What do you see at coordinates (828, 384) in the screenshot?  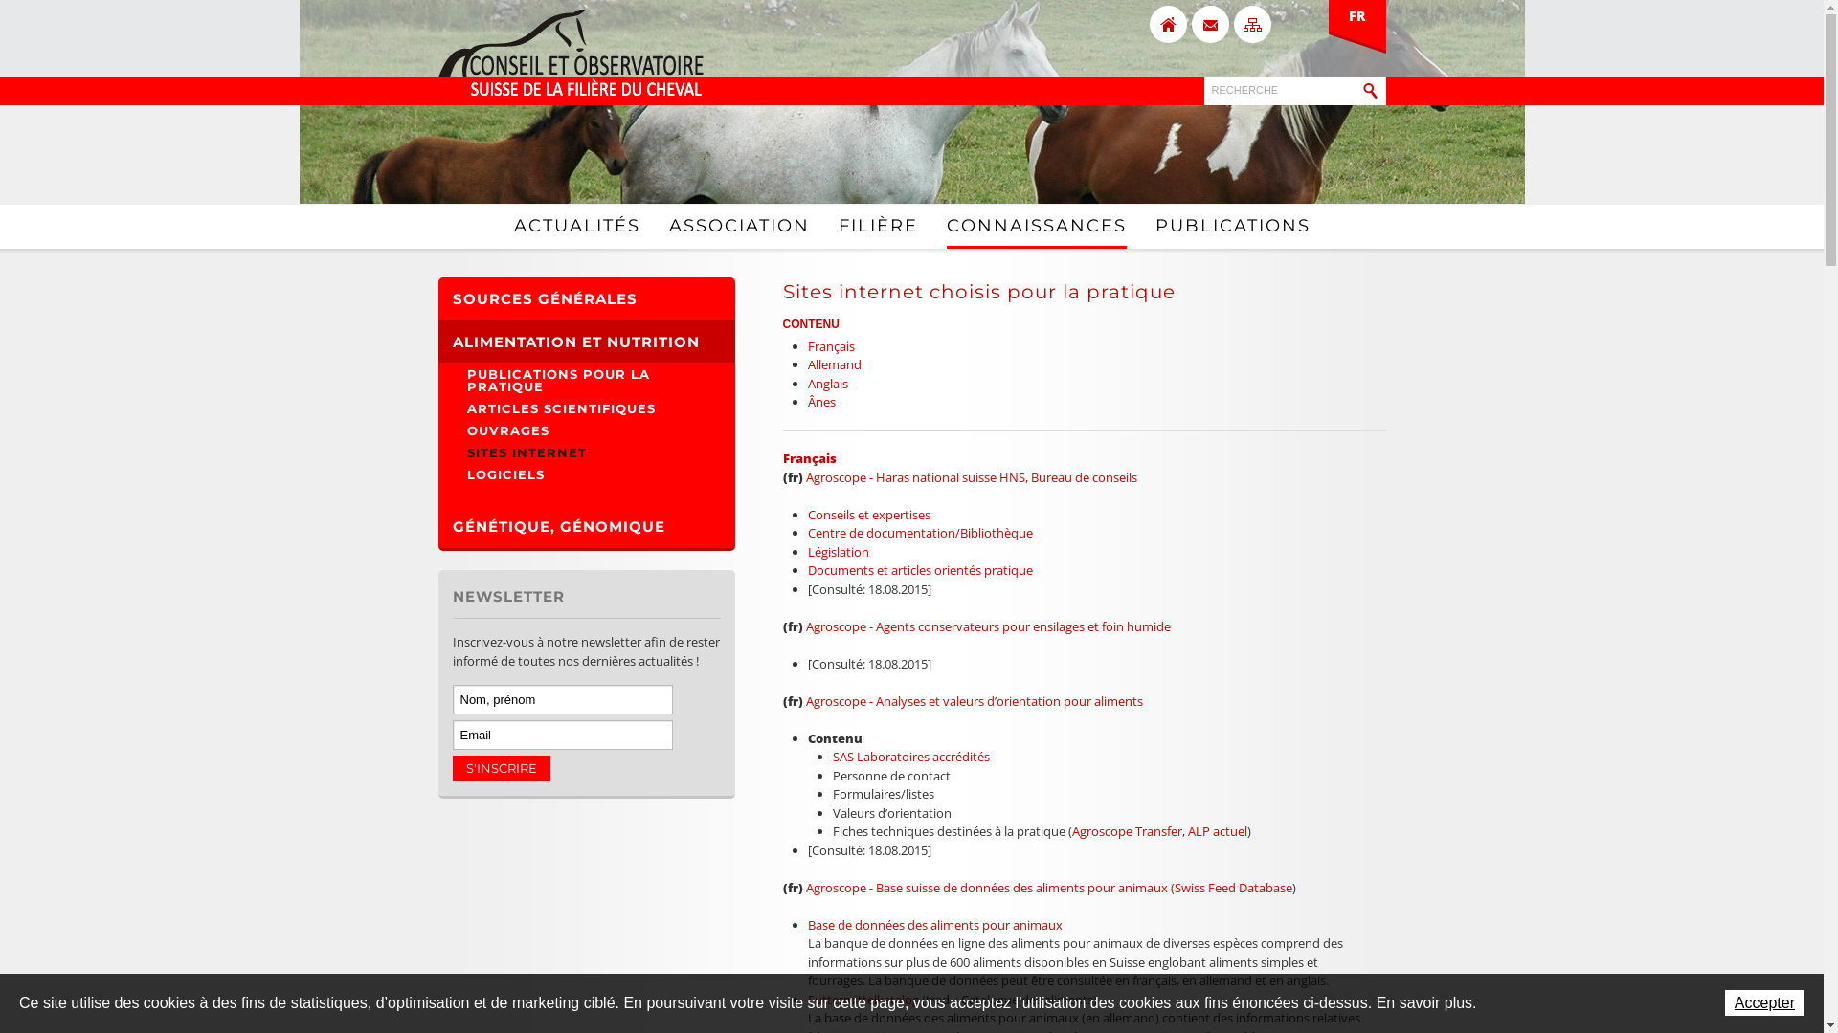 I see `Anglais` at bounding box center [828, 384].